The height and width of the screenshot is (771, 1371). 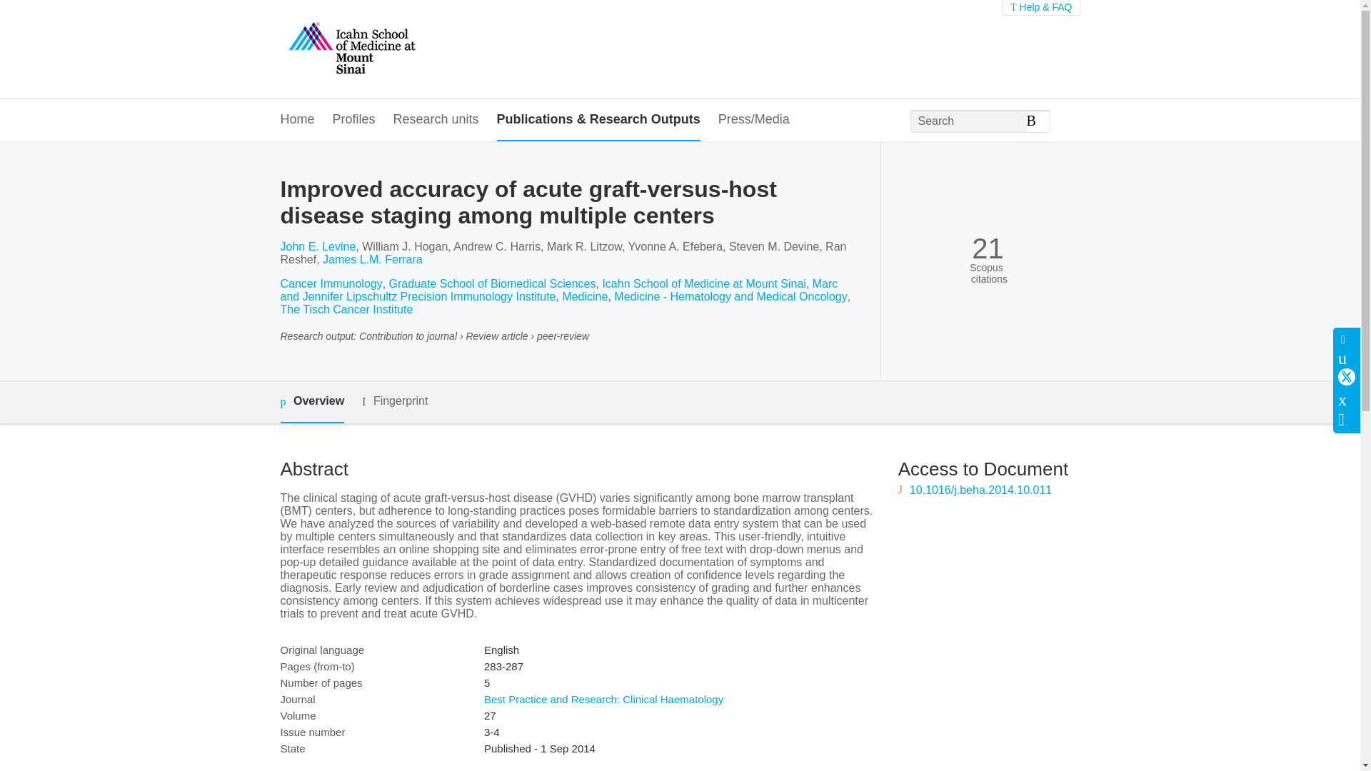 What do you see at coordinates (394, 401) in the screenshot?
I see `Fingerprint` at bounding box center [394, 401].